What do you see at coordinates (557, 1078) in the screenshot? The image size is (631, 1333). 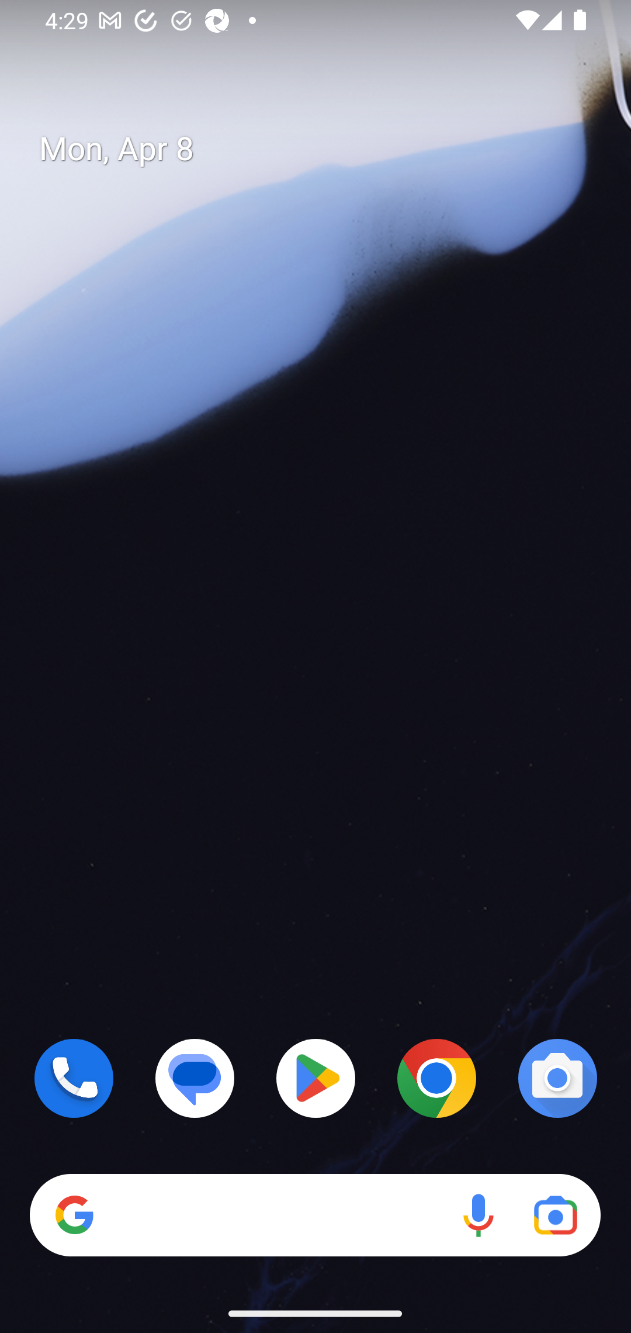 I see `Camera` at bounding box center [557, 1078].